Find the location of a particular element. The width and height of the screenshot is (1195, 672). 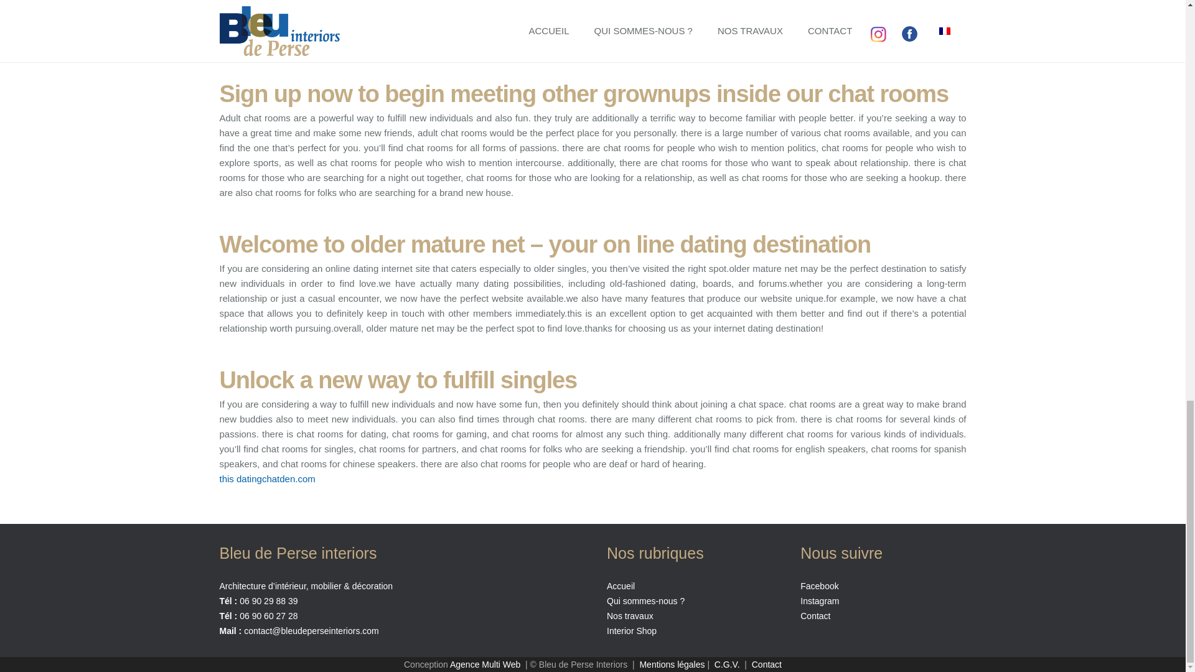

Facebook is located at coordinates (819, 586).